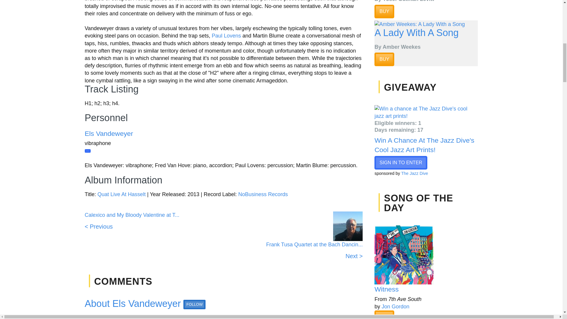 The width and height of the screenshot is (567, 319). What do you see at coordinates (122, 194) in the screenshot?
I see `View Quat Live At Hasselt at All About Jazz` at bounding box center [122, 194].